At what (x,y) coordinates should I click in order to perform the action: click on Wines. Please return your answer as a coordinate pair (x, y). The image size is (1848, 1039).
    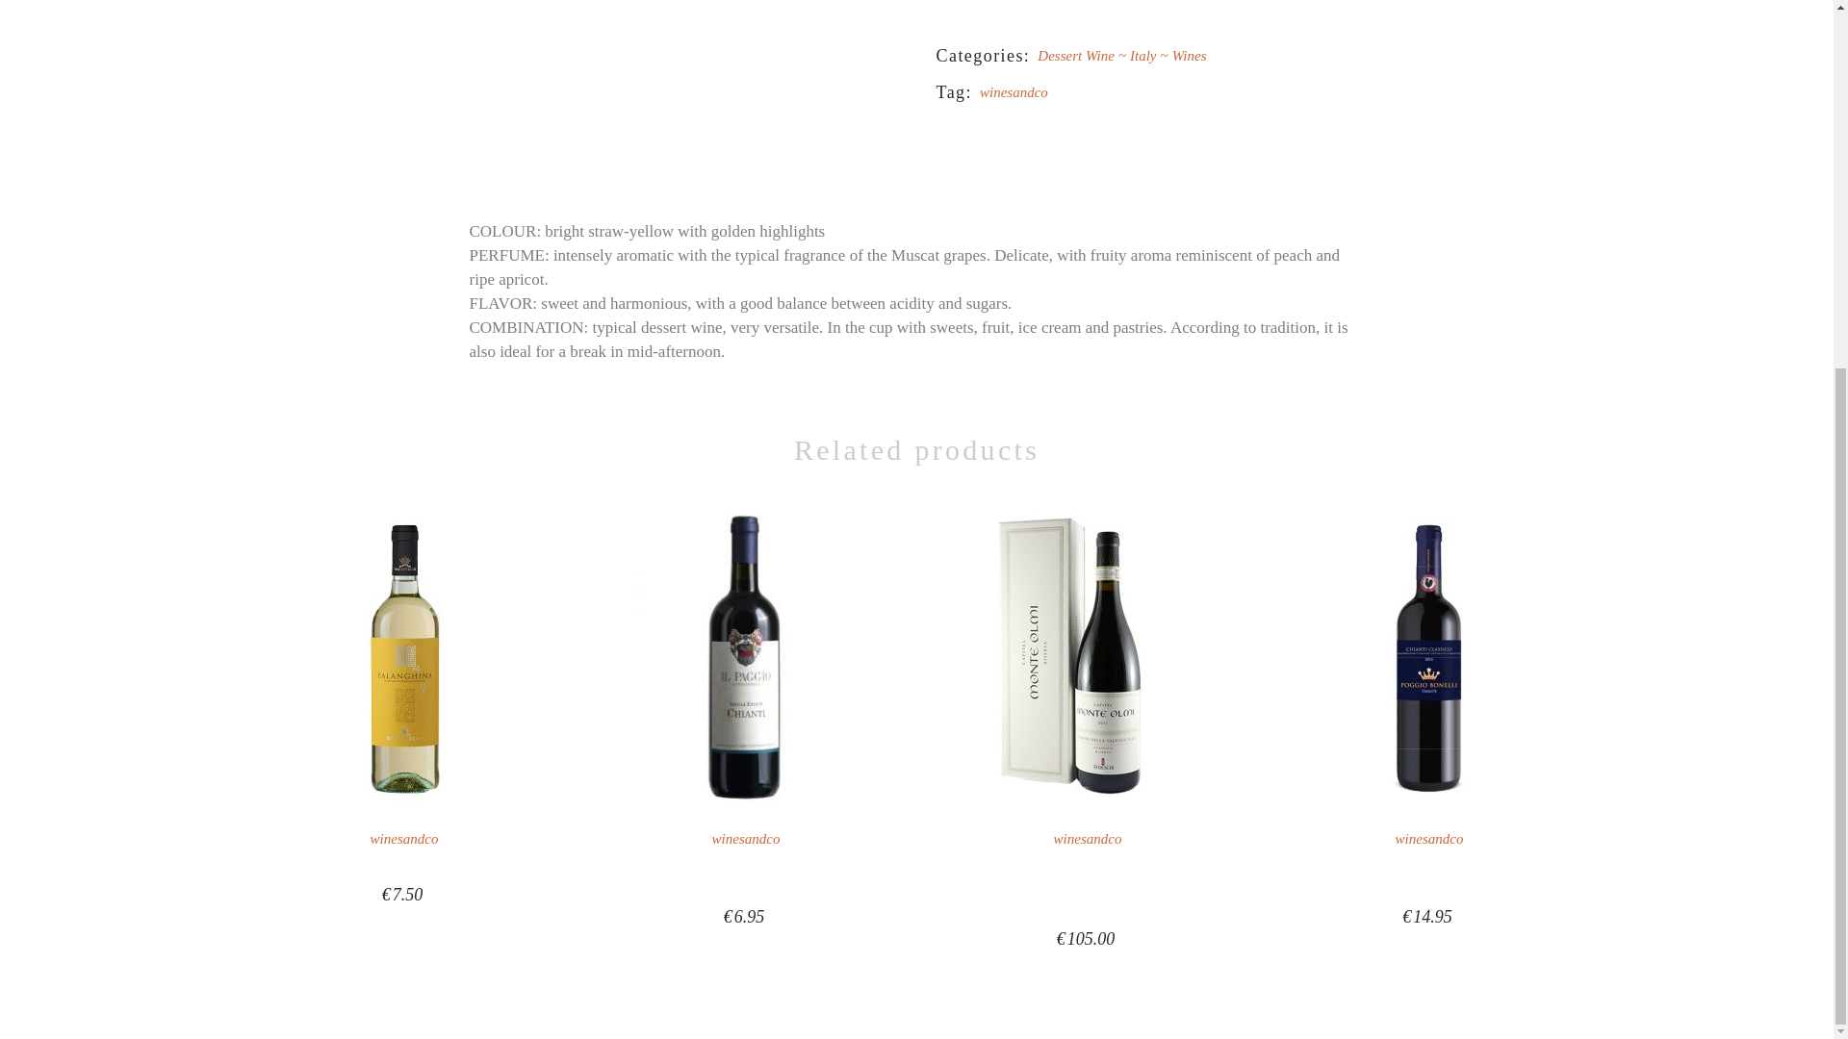
    Looking at the image, I should click on (1189, 55).